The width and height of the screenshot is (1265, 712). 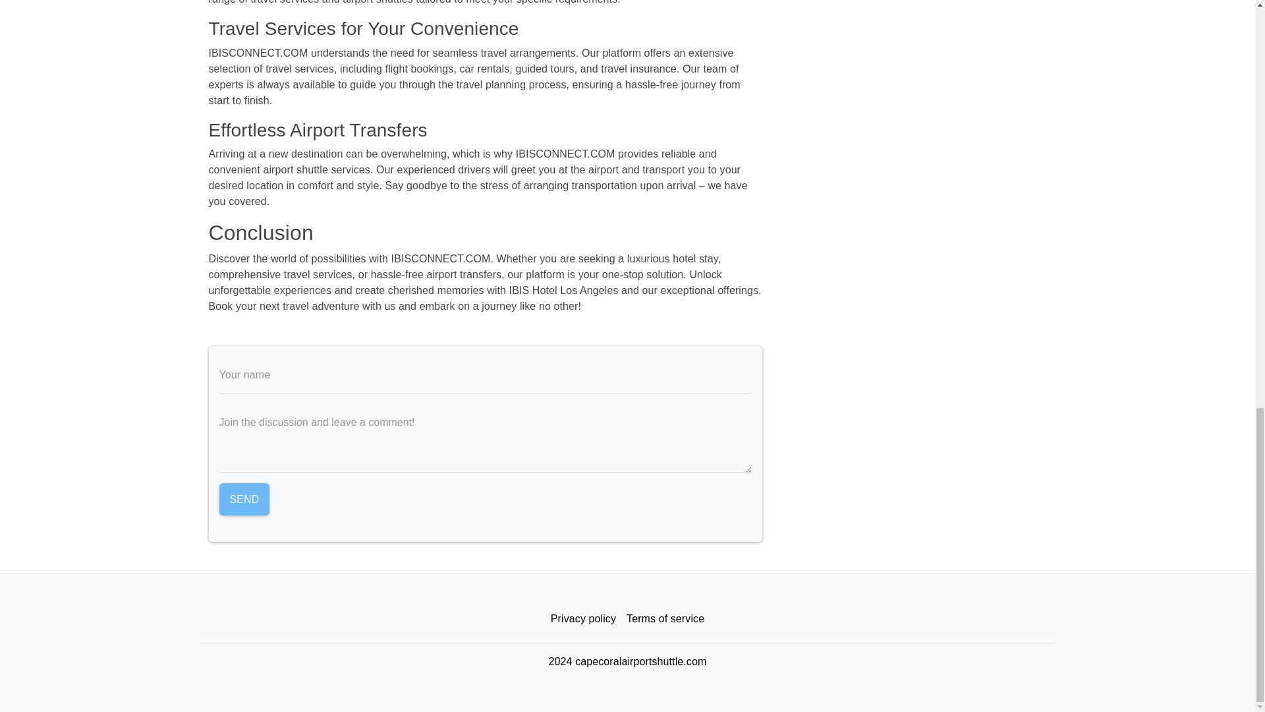 What do you see at coordinates (582, 619) in the screenshot?
I see `Privacy policy` at bounding box center [582, 619].